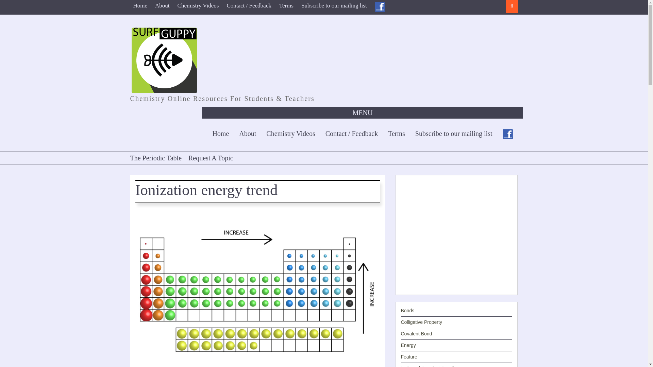 The image size is (653, 367). I want to click on Home, so click(140, 5).